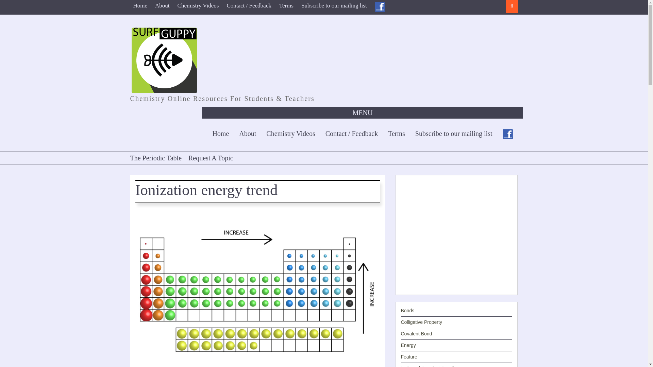 The image size is (653, 367). I want to click on Home, so click(140, 5).